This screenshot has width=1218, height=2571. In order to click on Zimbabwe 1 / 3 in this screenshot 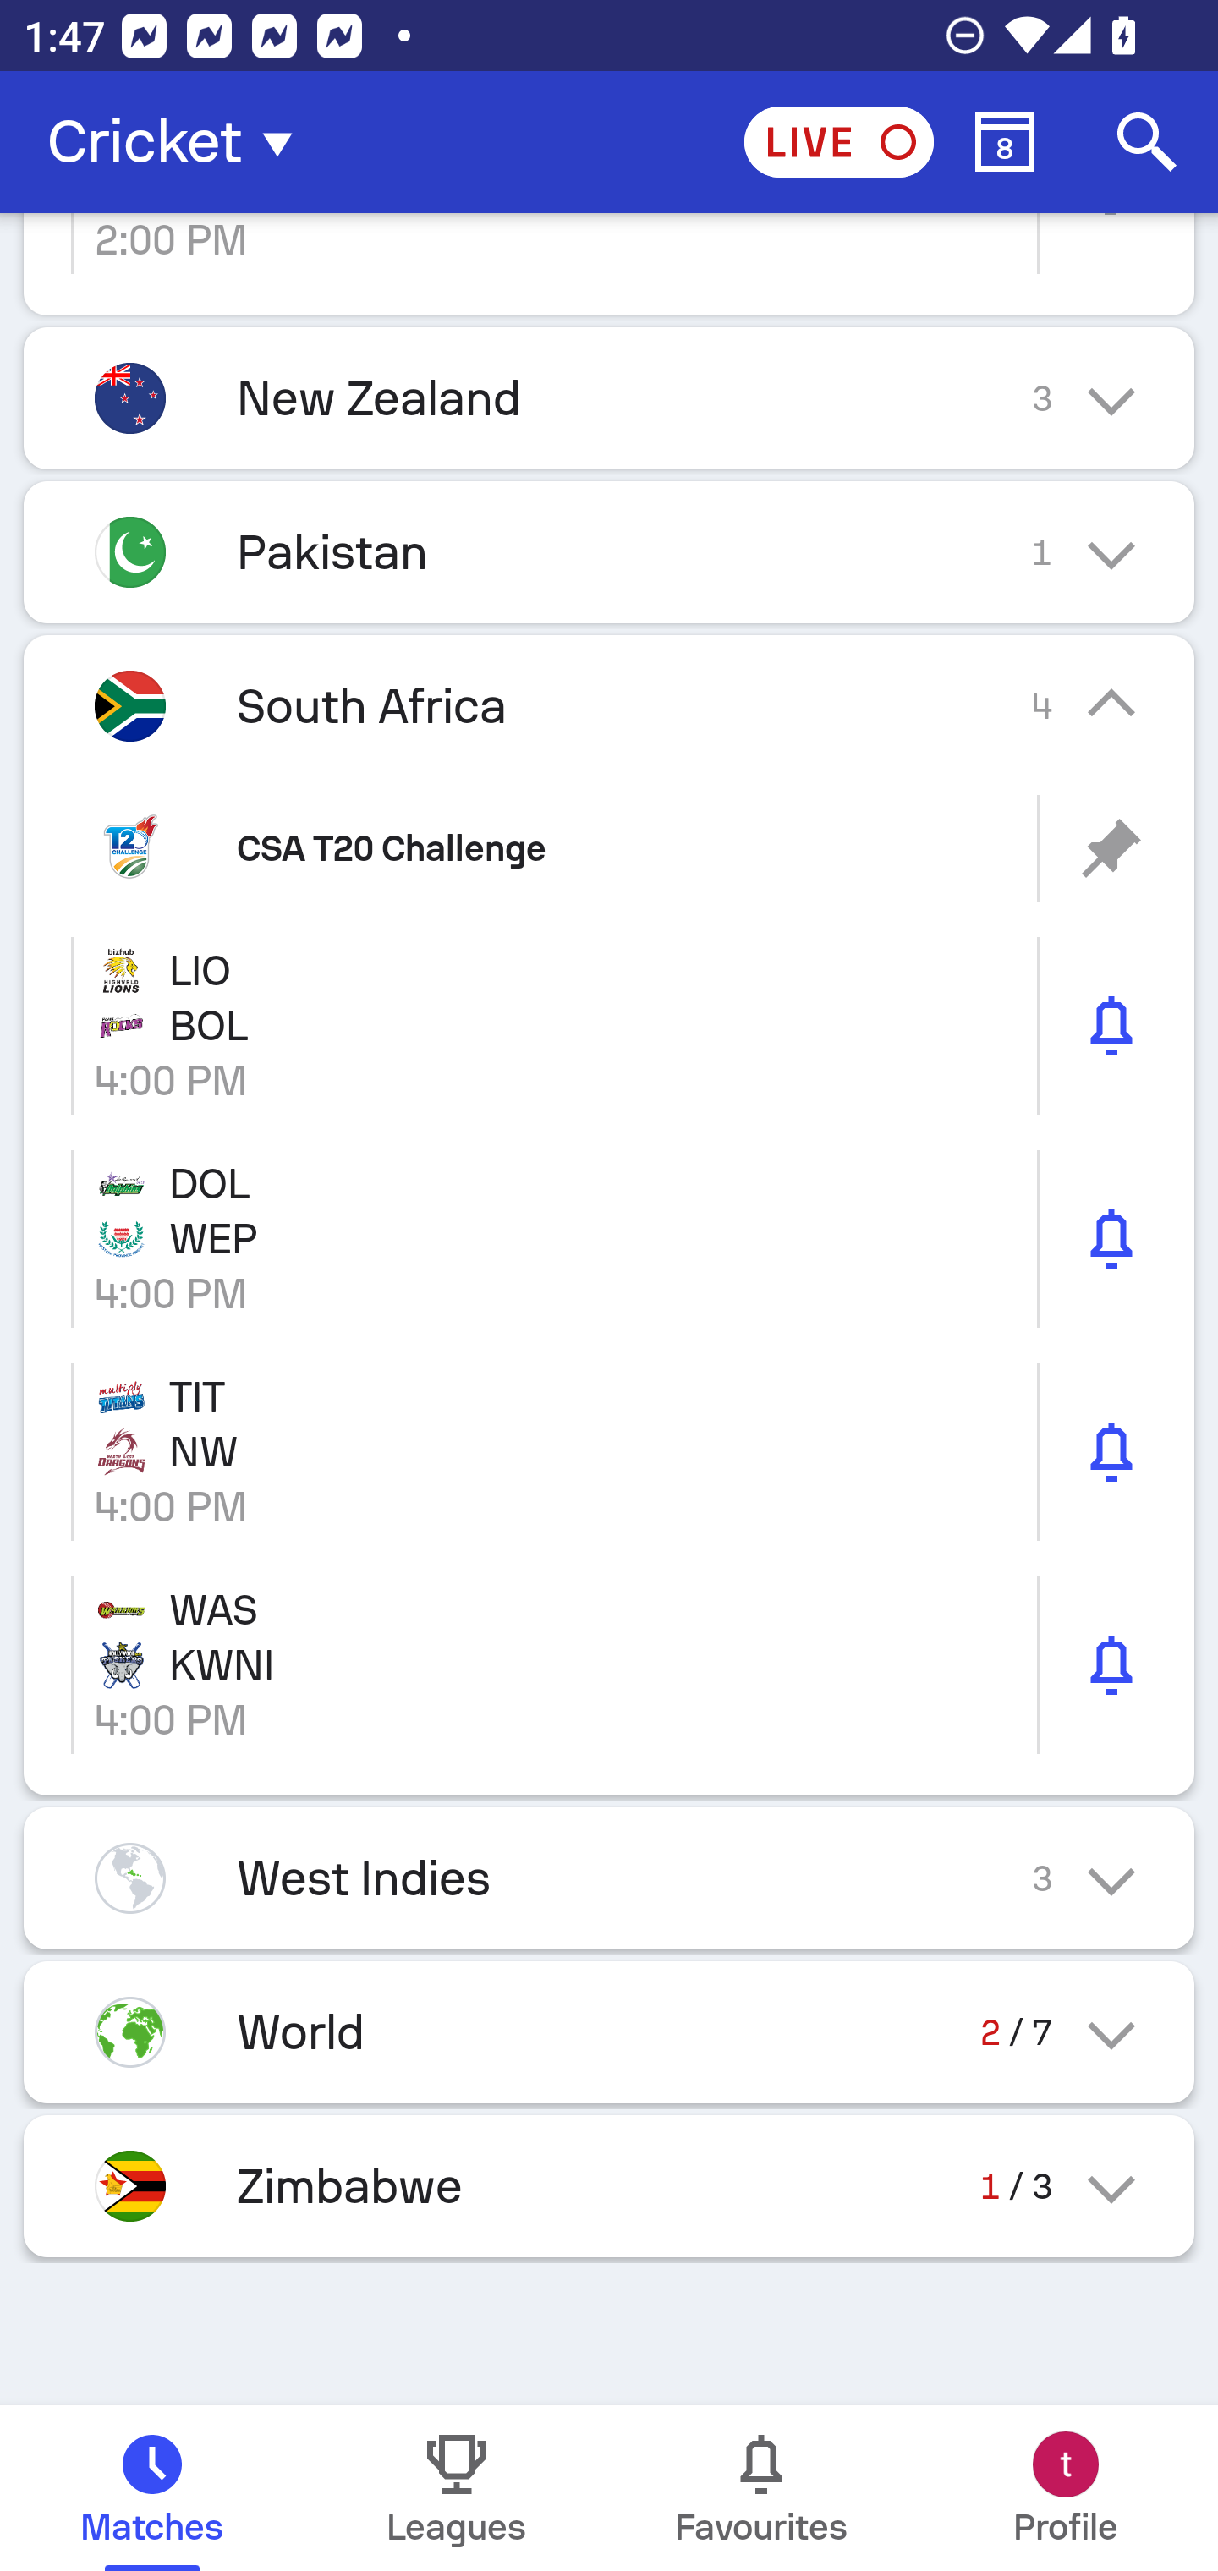, I will do `click(609, 2186)`.